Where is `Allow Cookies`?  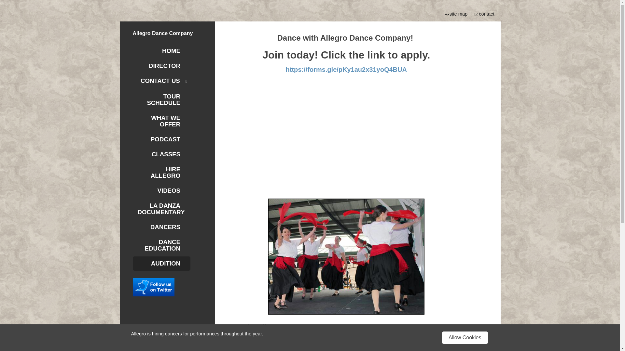 Allow Cookies is located at coordinates (465, 337).